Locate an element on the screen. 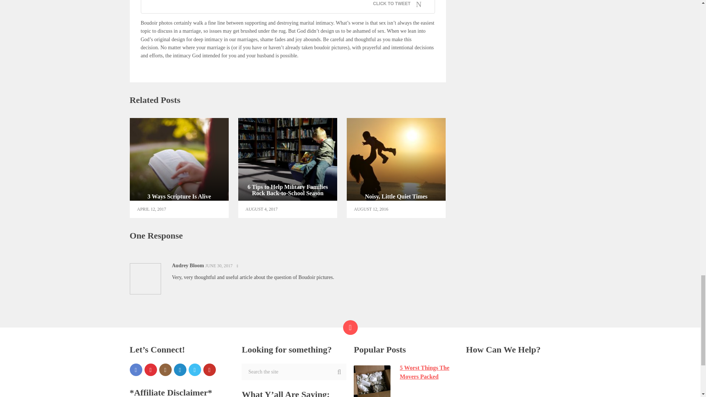  3 Ways Scripture Is Alive is located at coordinates (396, 168).